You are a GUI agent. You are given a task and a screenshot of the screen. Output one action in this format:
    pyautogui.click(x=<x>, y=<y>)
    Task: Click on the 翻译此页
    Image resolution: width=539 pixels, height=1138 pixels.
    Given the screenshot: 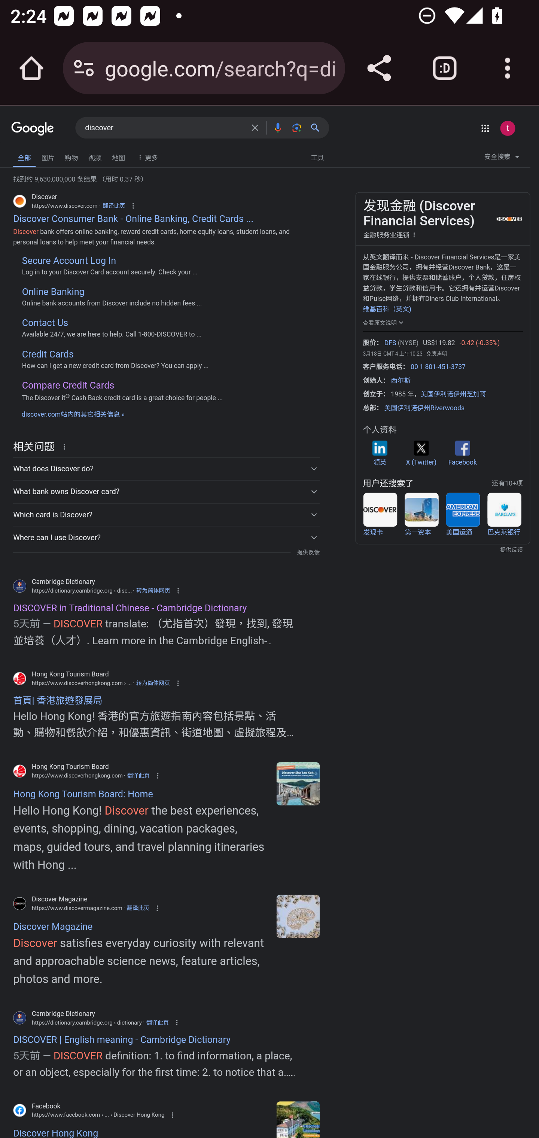 What is the action you would take?
    pyautogui.click(x=138, y=776)
    